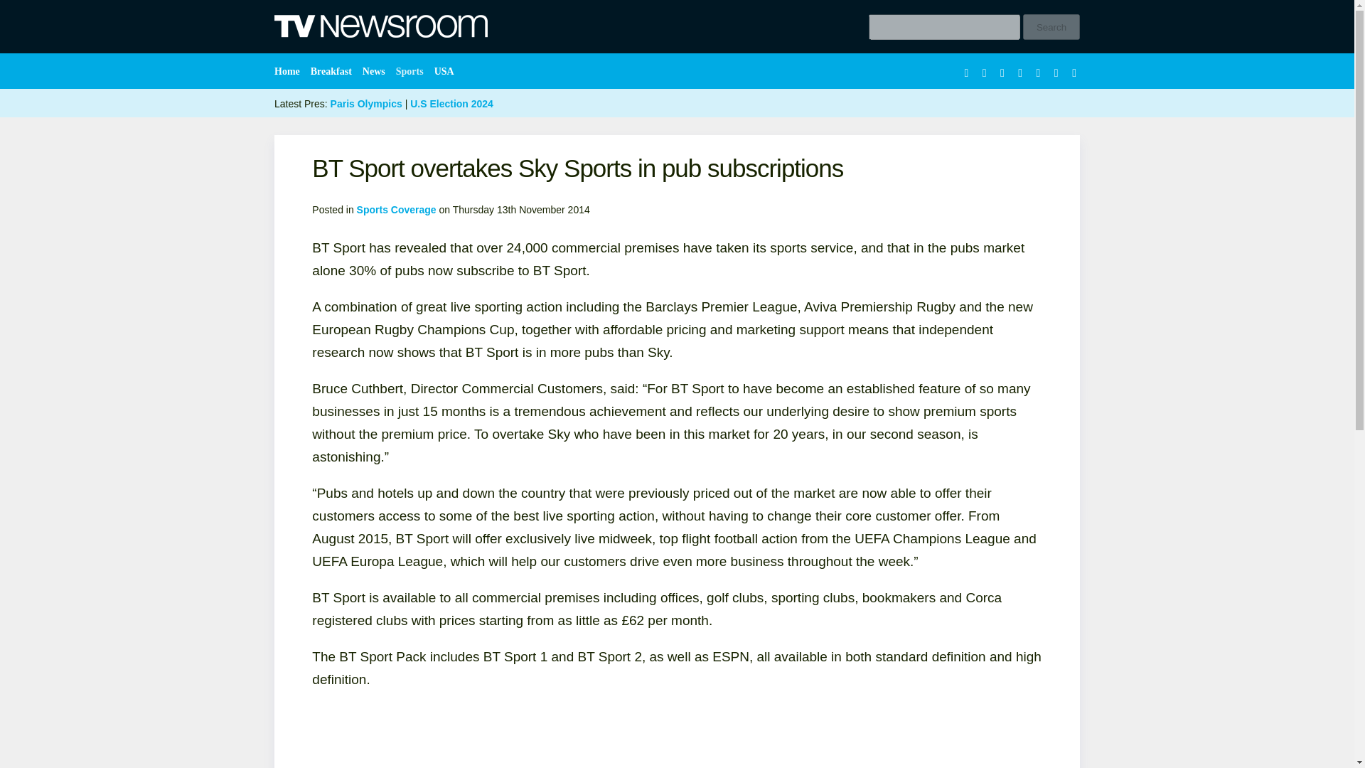 The width and height of the screenshot is (1365, 768). Describe the element at coordinates (447, 71) in the screenshot. I see `USA` at that location.